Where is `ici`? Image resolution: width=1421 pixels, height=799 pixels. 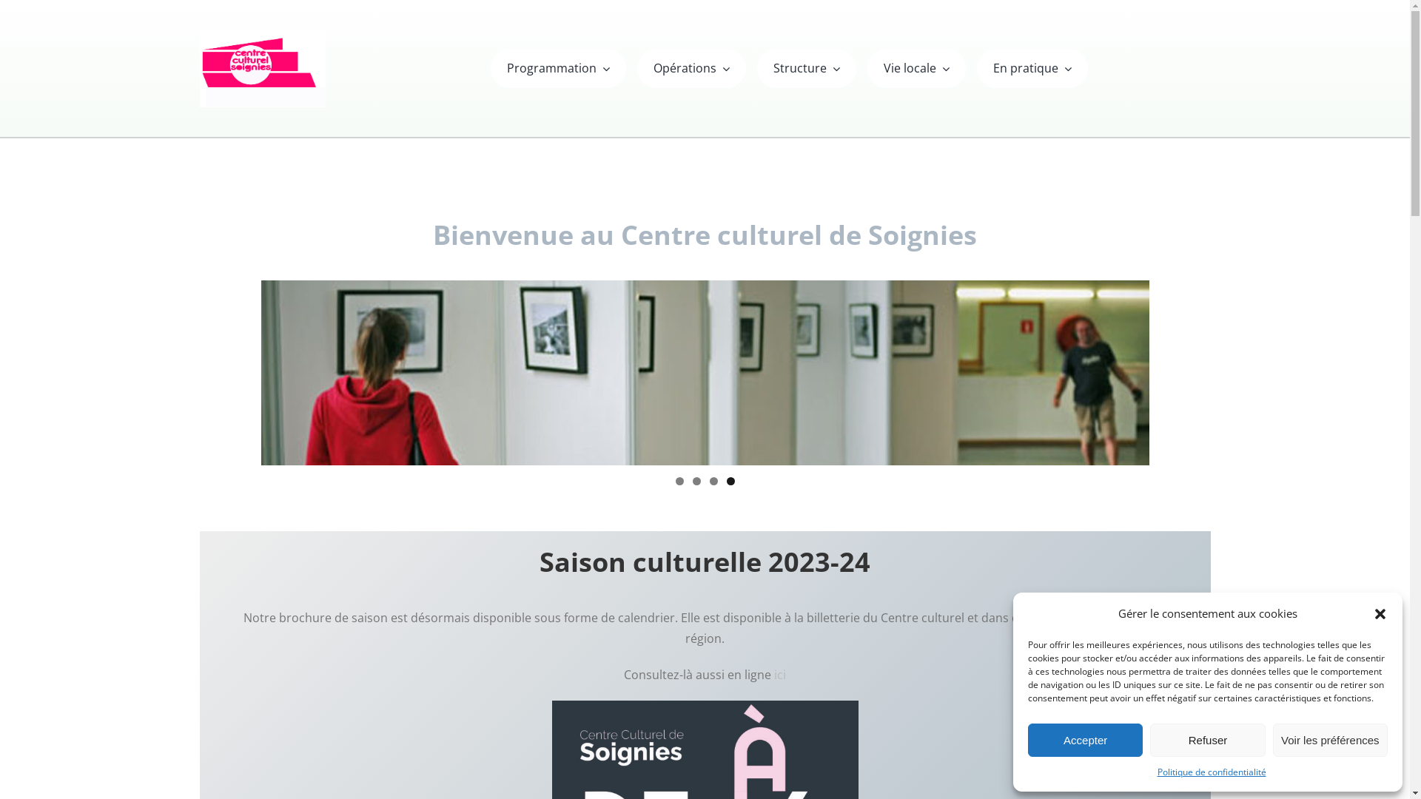 ici is located at coordinates (780, 675).